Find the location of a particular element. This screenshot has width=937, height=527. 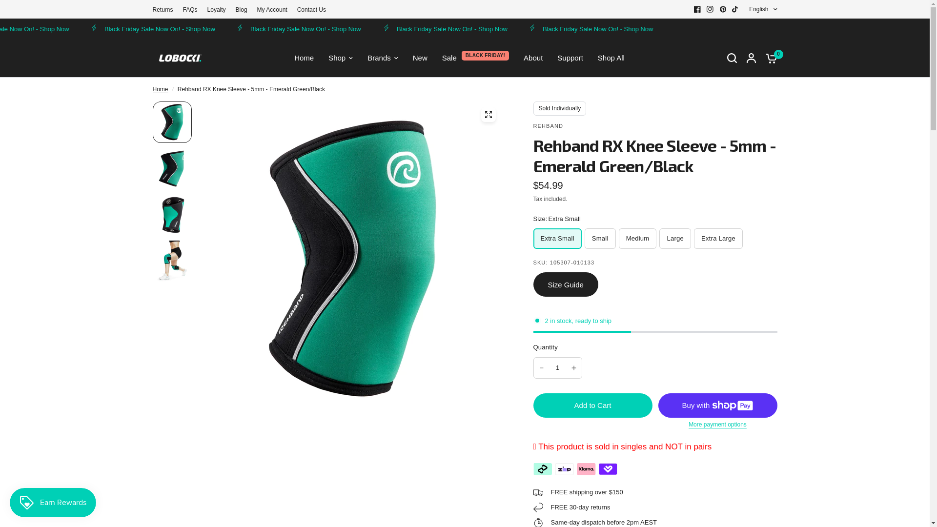

Instagram is located at coordinates (710, 9).